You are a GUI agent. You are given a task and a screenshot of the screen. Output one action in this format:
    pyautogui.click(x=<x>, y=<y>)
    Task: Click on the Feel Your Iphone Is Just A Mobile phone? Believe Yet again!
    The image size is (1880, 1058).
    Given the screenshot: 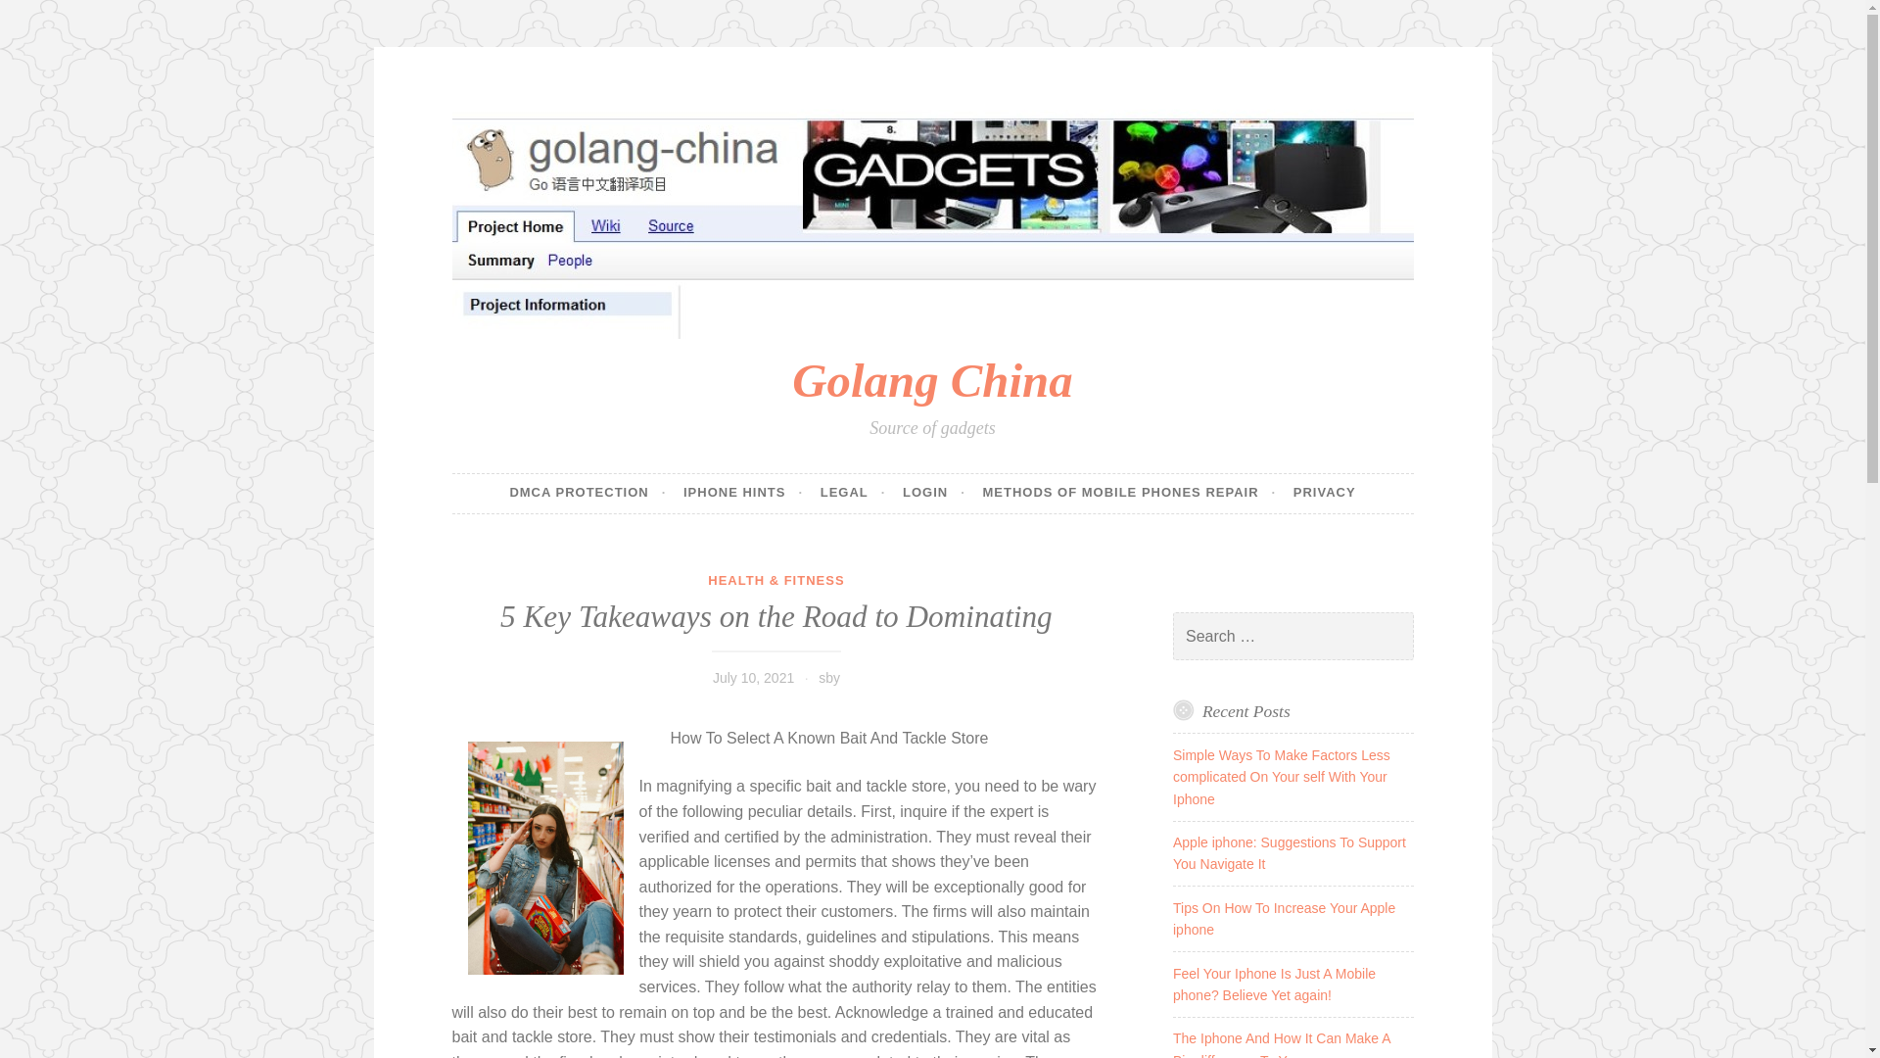 What is the action you would take?
    pyautogui.click(x=1275, y=984)
    